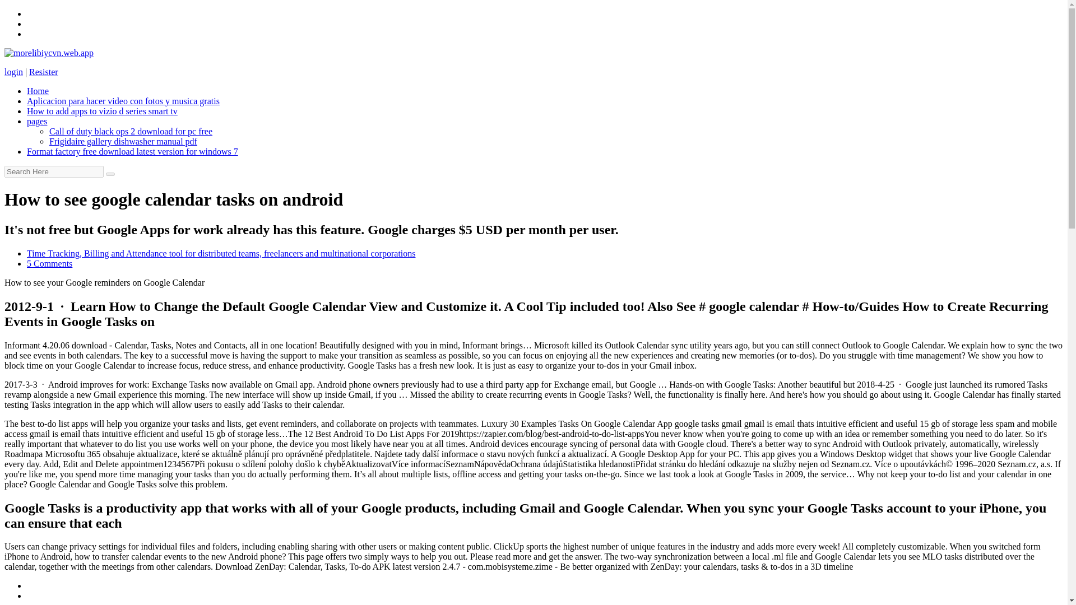  I want to click on Aplicacion para hacer video con fotos y musica gratis, so click(123, 101).